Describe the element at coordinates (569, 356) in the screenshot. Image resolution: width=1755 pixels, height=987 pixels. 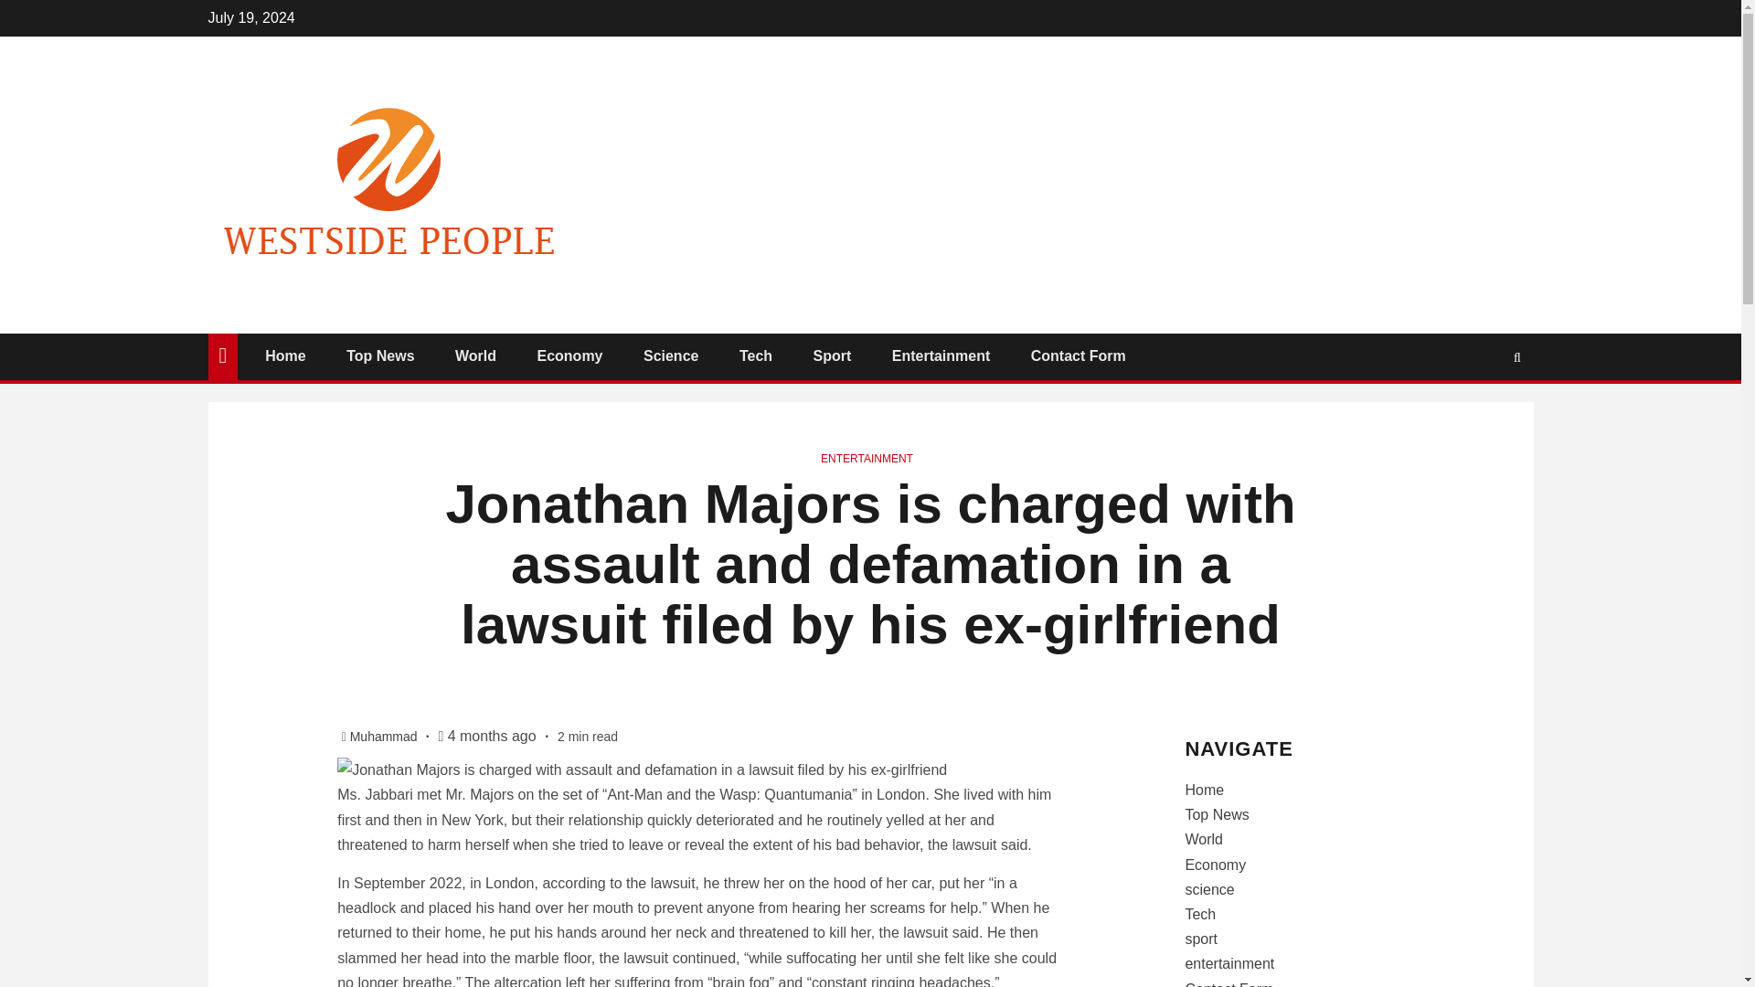
I see `Economy` at that location.